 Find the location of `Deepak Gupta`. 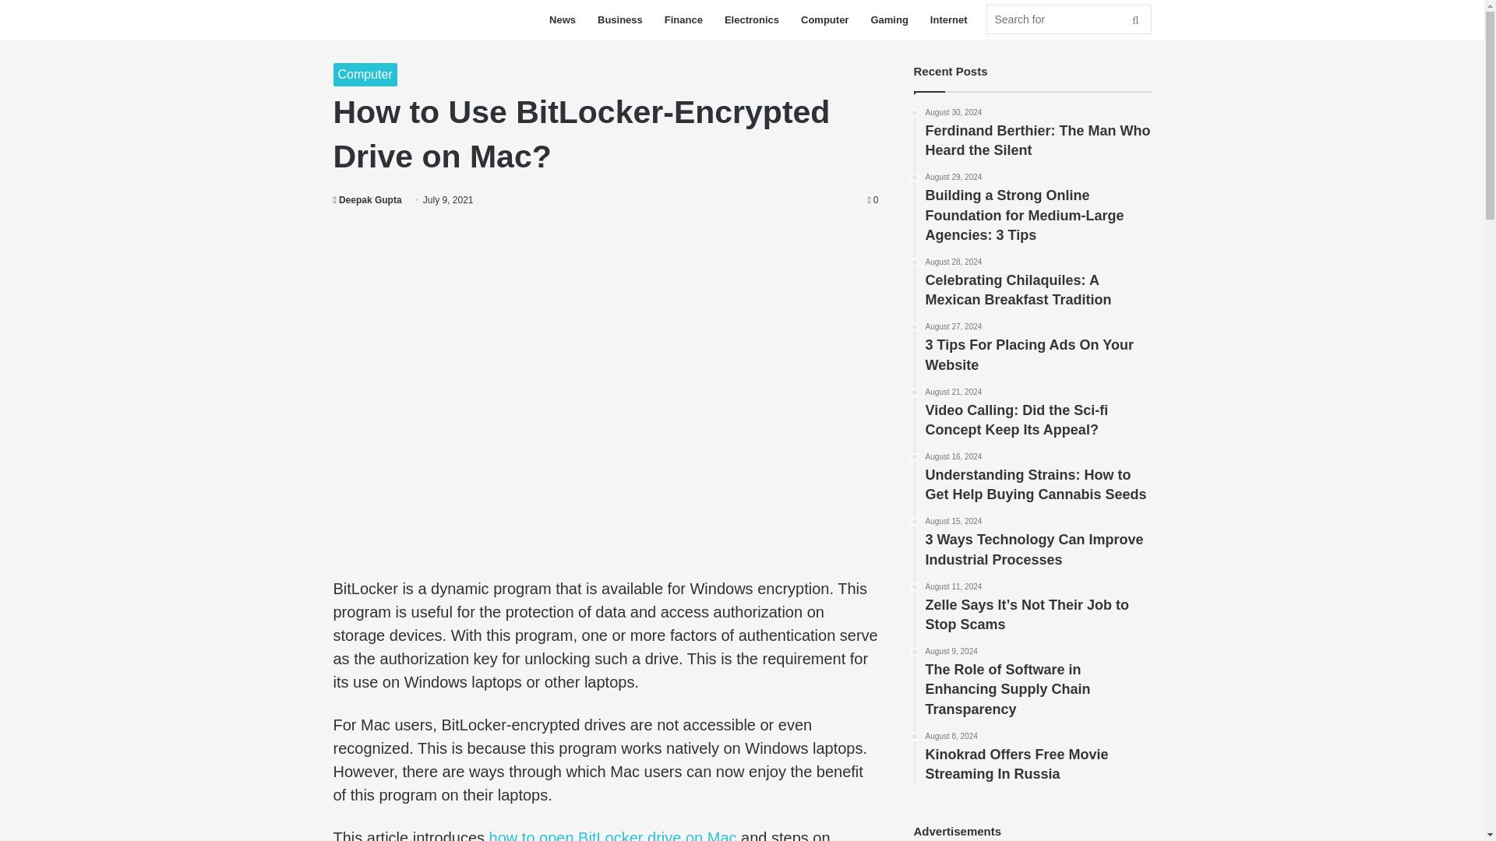

Deepak Gupta is located at coordinates (368, 199).